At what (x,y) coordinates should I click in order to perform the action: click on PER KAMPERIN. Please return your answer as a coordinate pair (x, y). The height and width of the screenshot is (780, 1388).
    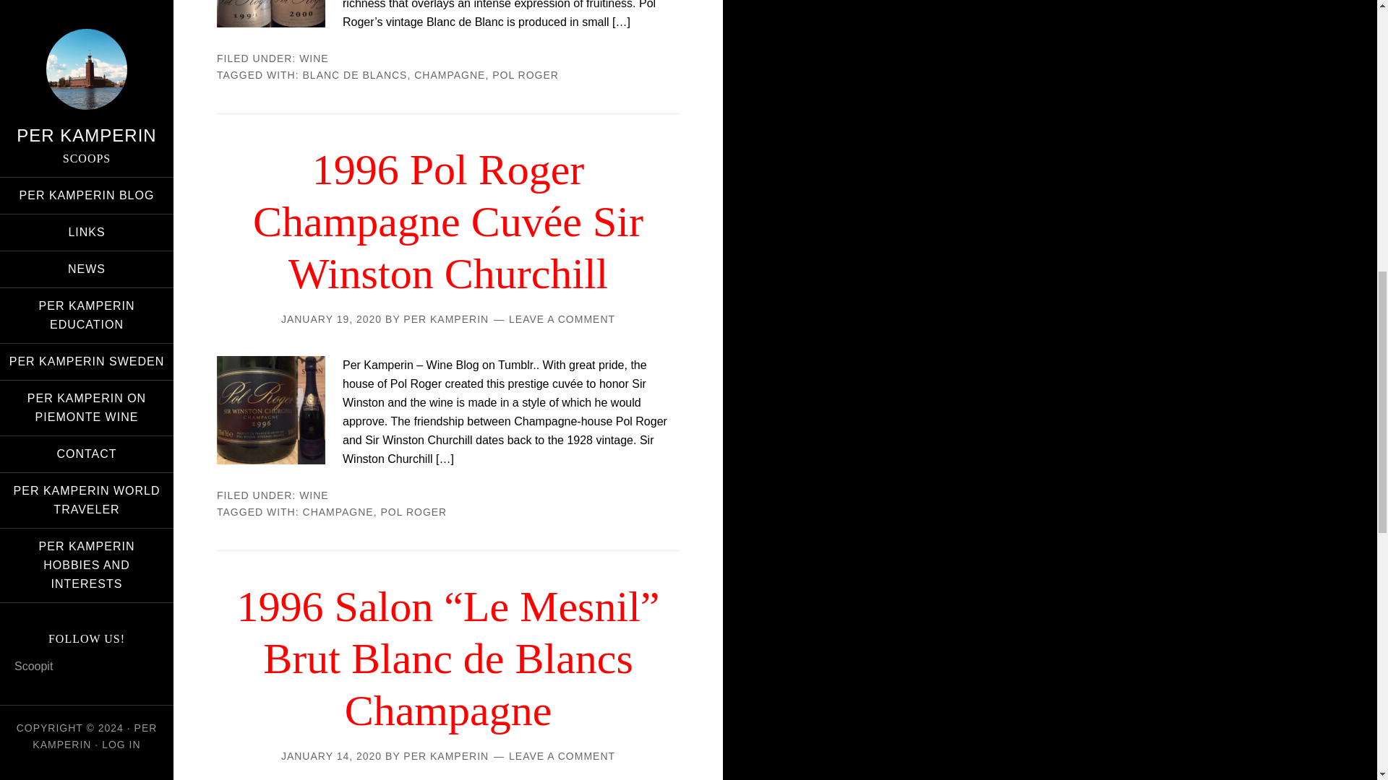
    Looking at the image, I should click on (445, 319).